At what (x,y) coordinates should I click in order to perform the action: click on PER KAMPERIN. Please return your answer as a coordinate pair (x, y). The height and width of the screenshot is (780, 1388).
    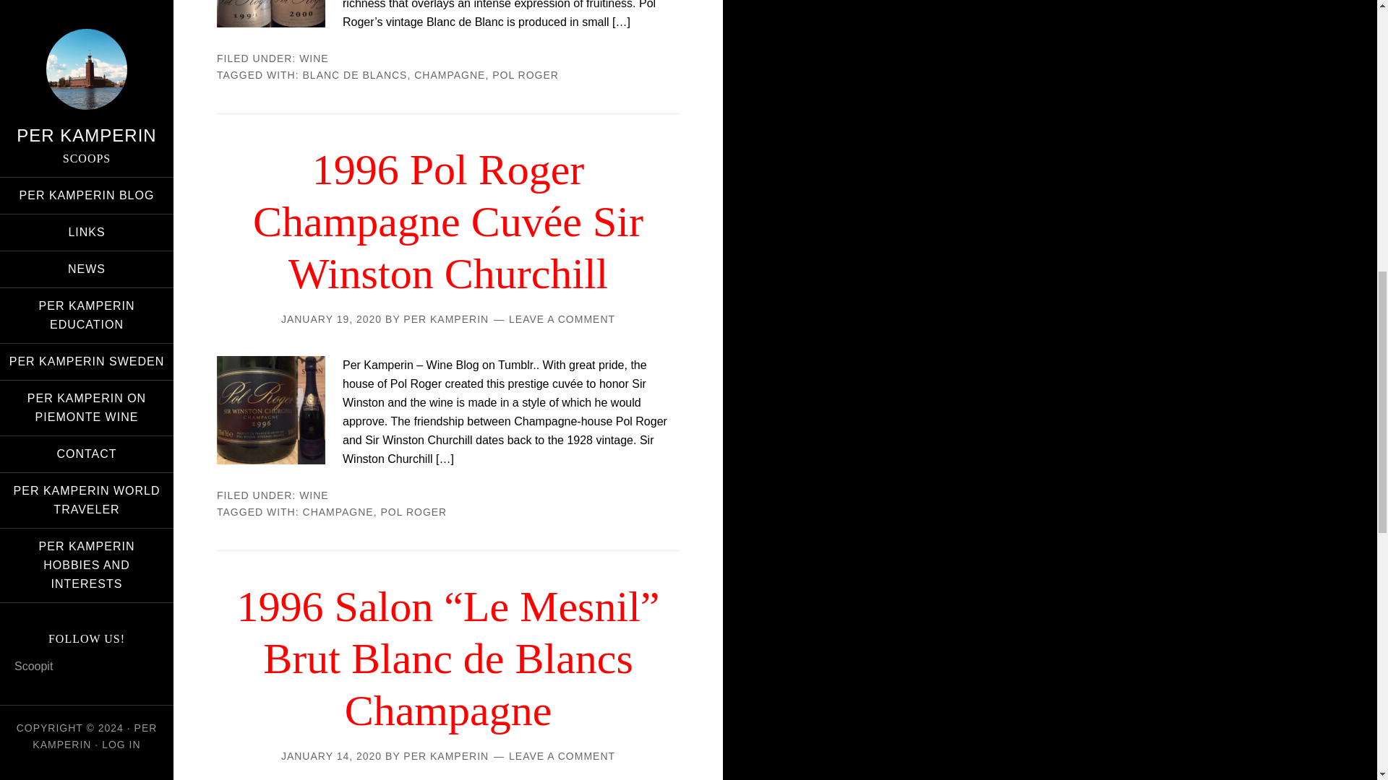
    Looking at the image, I should click on (445, 319).